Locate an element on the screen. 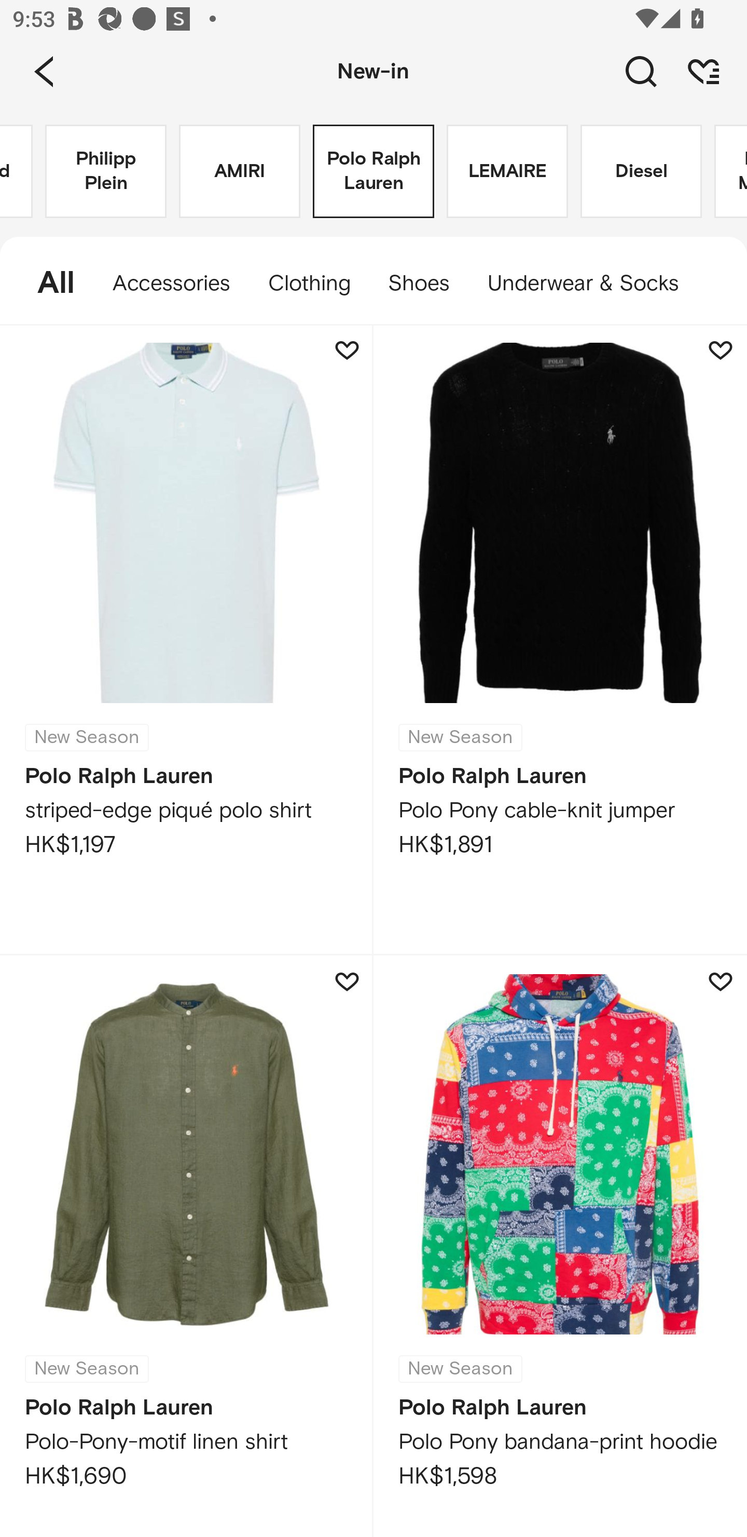  Diesel is located at coordinates (641, 171).